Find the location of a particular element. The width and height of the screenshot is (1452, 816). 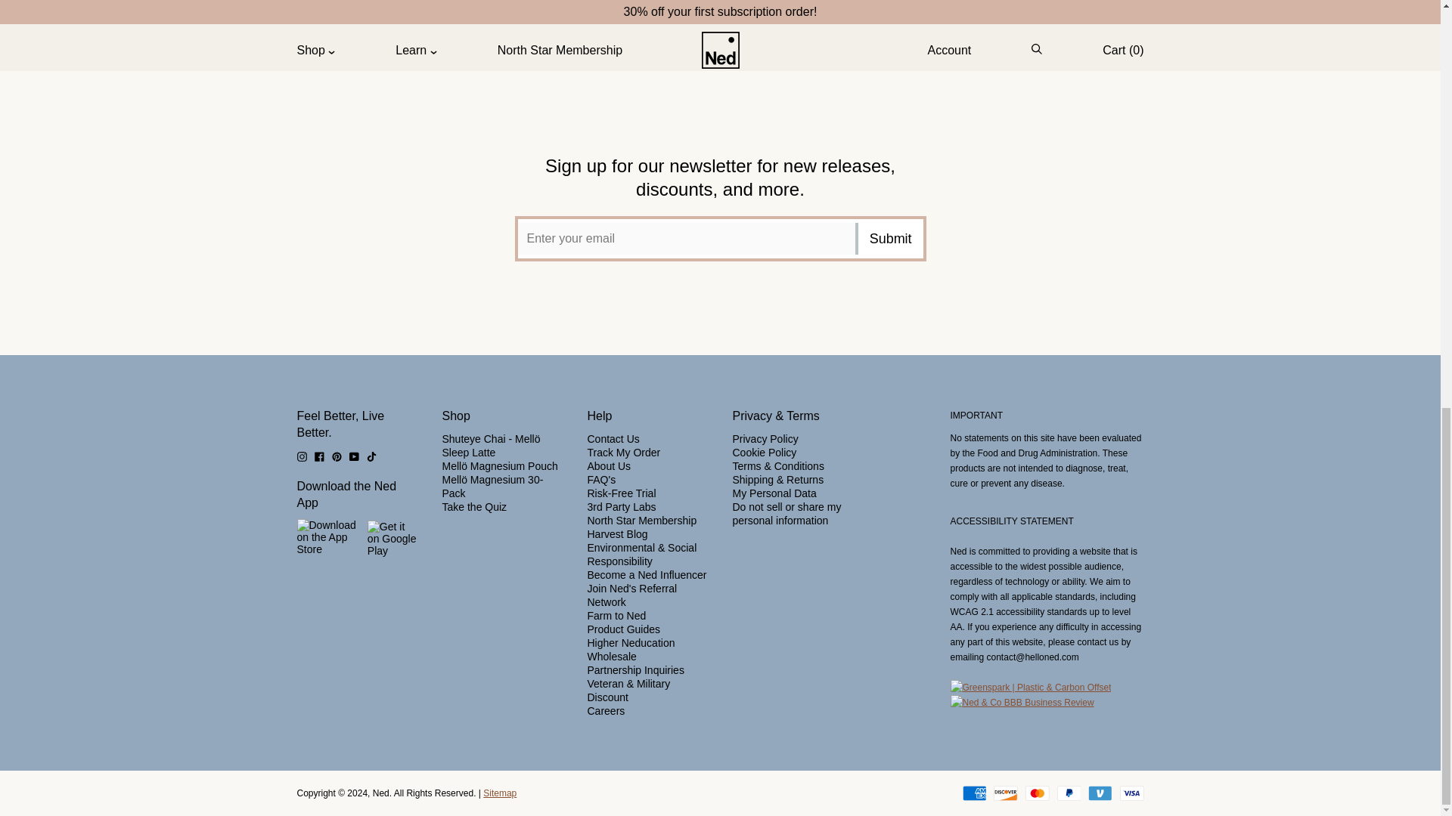

PayPal is located at coordinates (1069, 793).